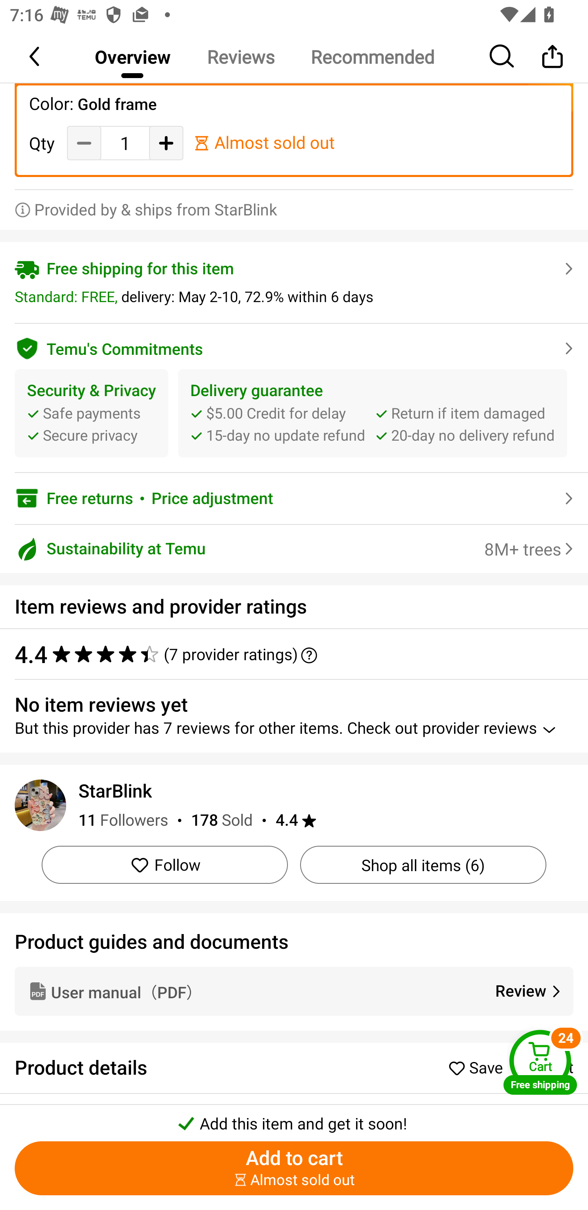 Image resolution: width=588 pixels, height=1210 pixels. What do you see at coordinates (540, 1062) in the screenshot?
I see `Cart Free shipping Cart` at bounding box center [540, 1062].